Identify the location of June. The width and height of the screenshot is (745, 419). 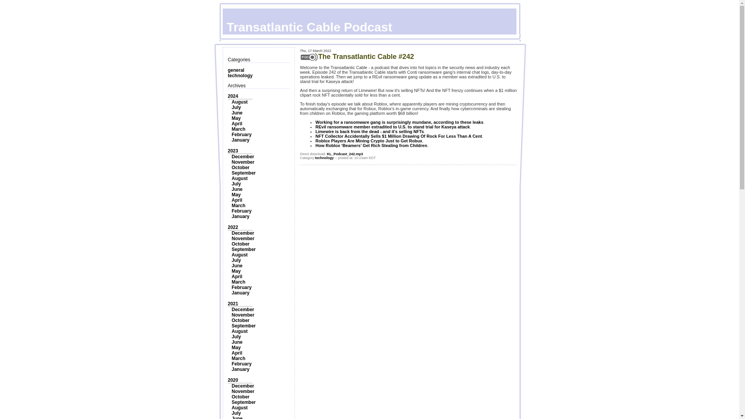
(237, 189).